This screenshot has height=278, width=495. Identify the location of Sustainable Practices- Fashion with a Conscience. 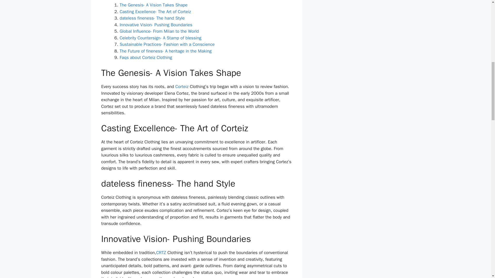
(167, 44).